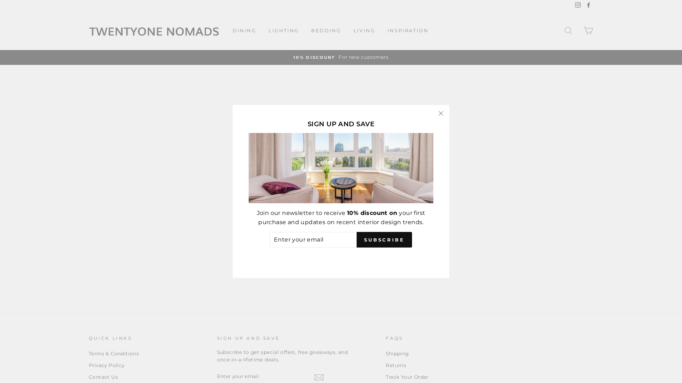  Describe the element at coordinates (589, 6) in the screenshot. I see `Facebook` at that location.